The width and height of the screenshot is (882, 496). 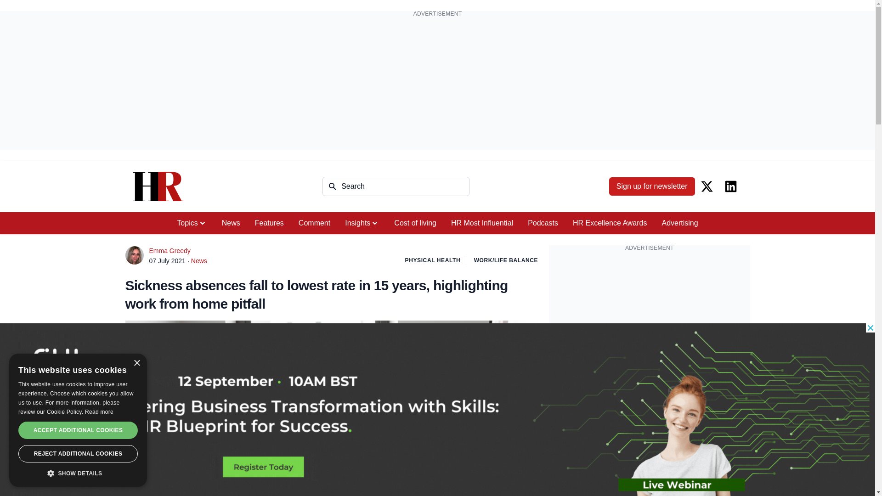 What do you see at coordinates (652, 186) in the screenshot?
I see `Sign up for newsletter` at bounding box center [652, 186].